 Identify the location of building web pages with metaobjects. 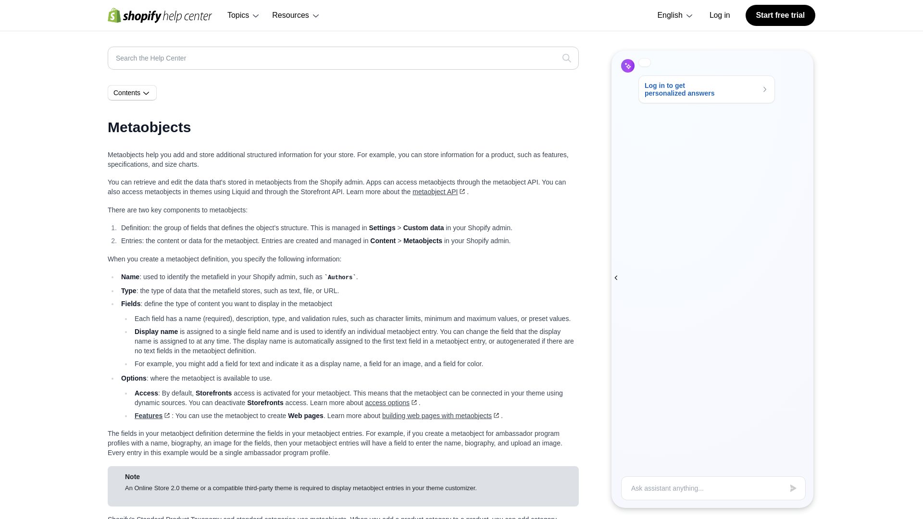
(441, 415).